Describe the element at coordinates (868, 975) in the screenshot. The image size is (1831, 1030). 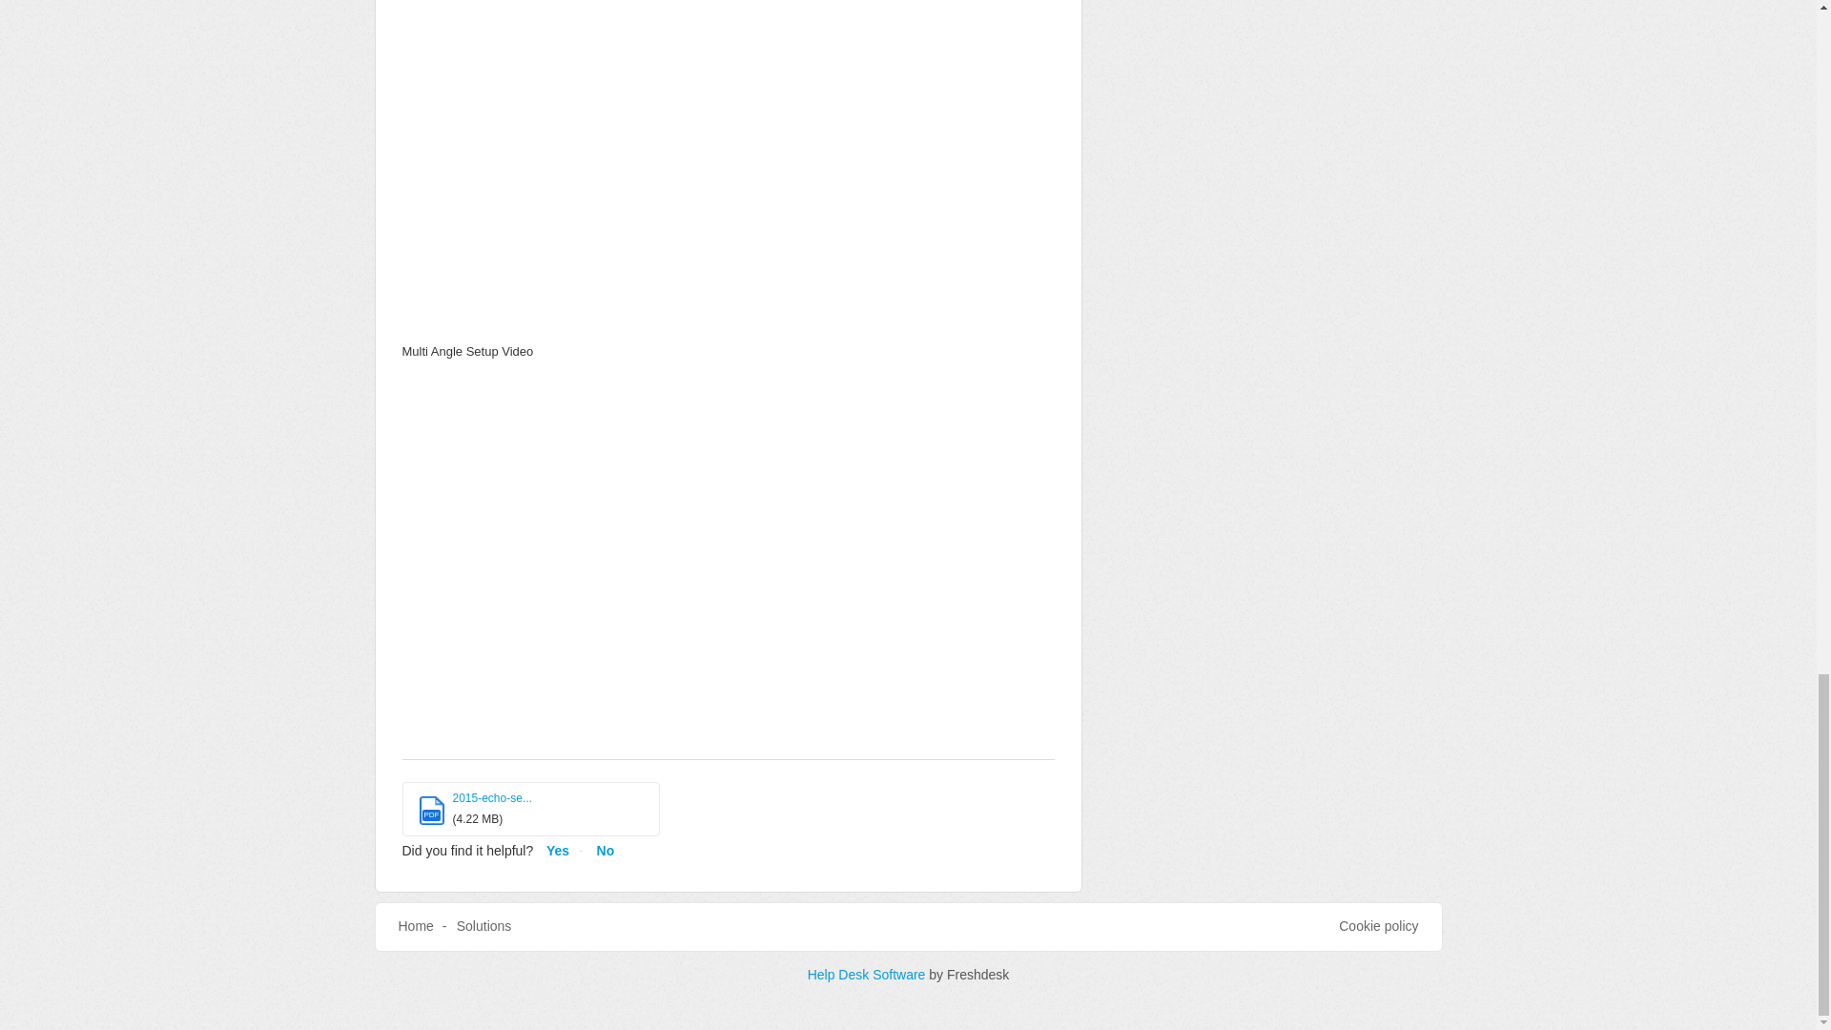
I see `Help Desk Software` at that location.